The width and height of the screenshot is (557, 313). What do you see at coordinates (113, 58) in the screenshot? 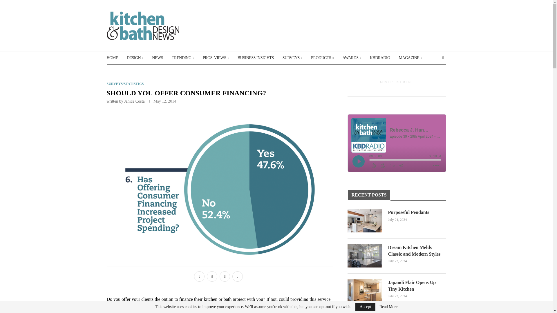
I see `HOME` at bounding box center [113, 58].